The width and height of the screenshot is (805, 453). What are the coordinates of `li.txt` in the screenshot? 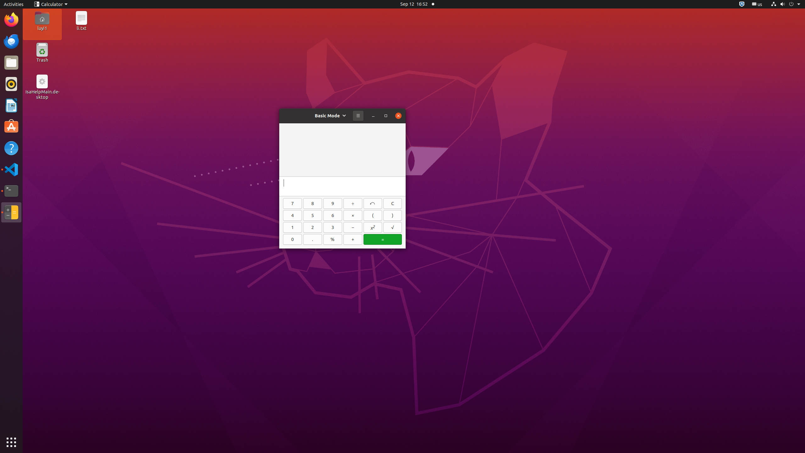 It's located at (81, 28).